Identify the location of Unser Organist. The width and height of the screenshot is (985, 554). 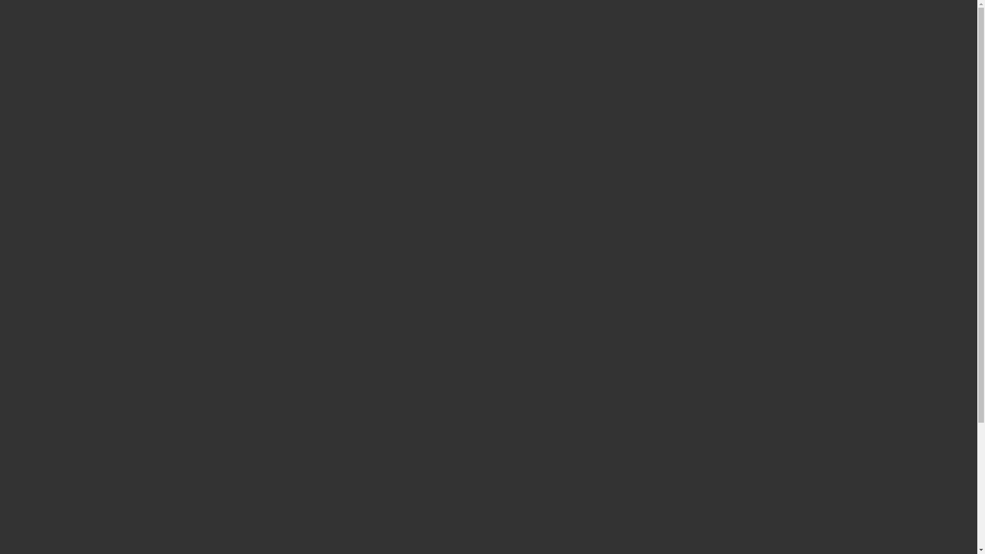
(45, 447).